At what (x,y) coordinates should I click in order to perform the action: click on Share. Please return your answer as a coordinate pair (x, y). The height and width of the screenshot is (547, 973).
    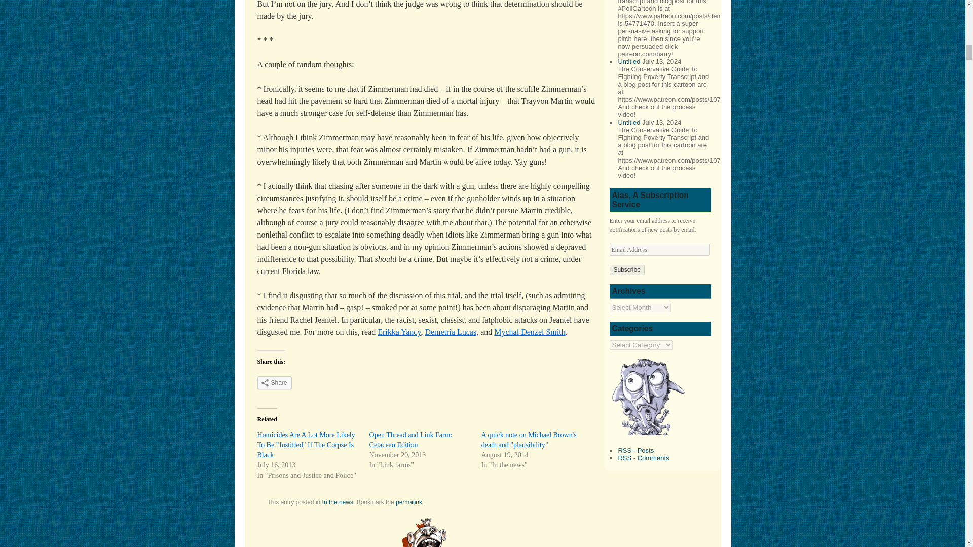
    Looking at the image, I should click on (275, 383).